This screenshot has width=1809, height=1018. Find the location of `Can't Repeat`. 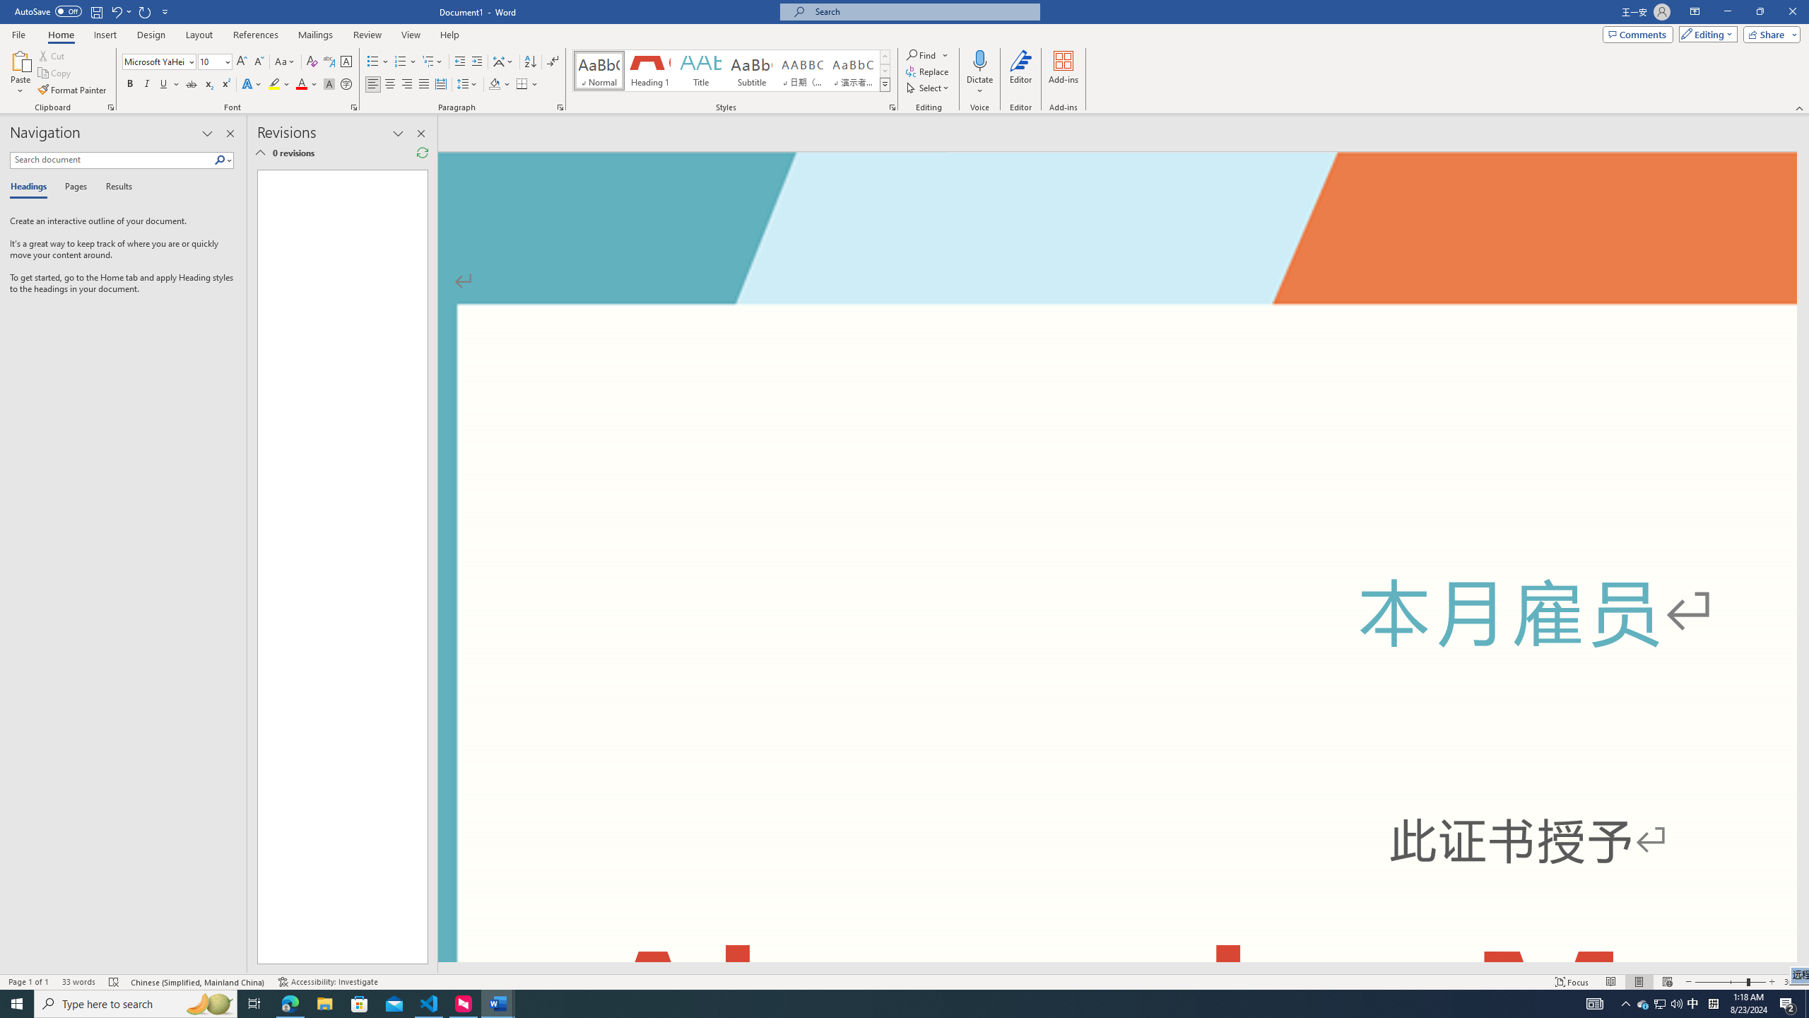

Can't Repeat is located at coordinates (146, 11).